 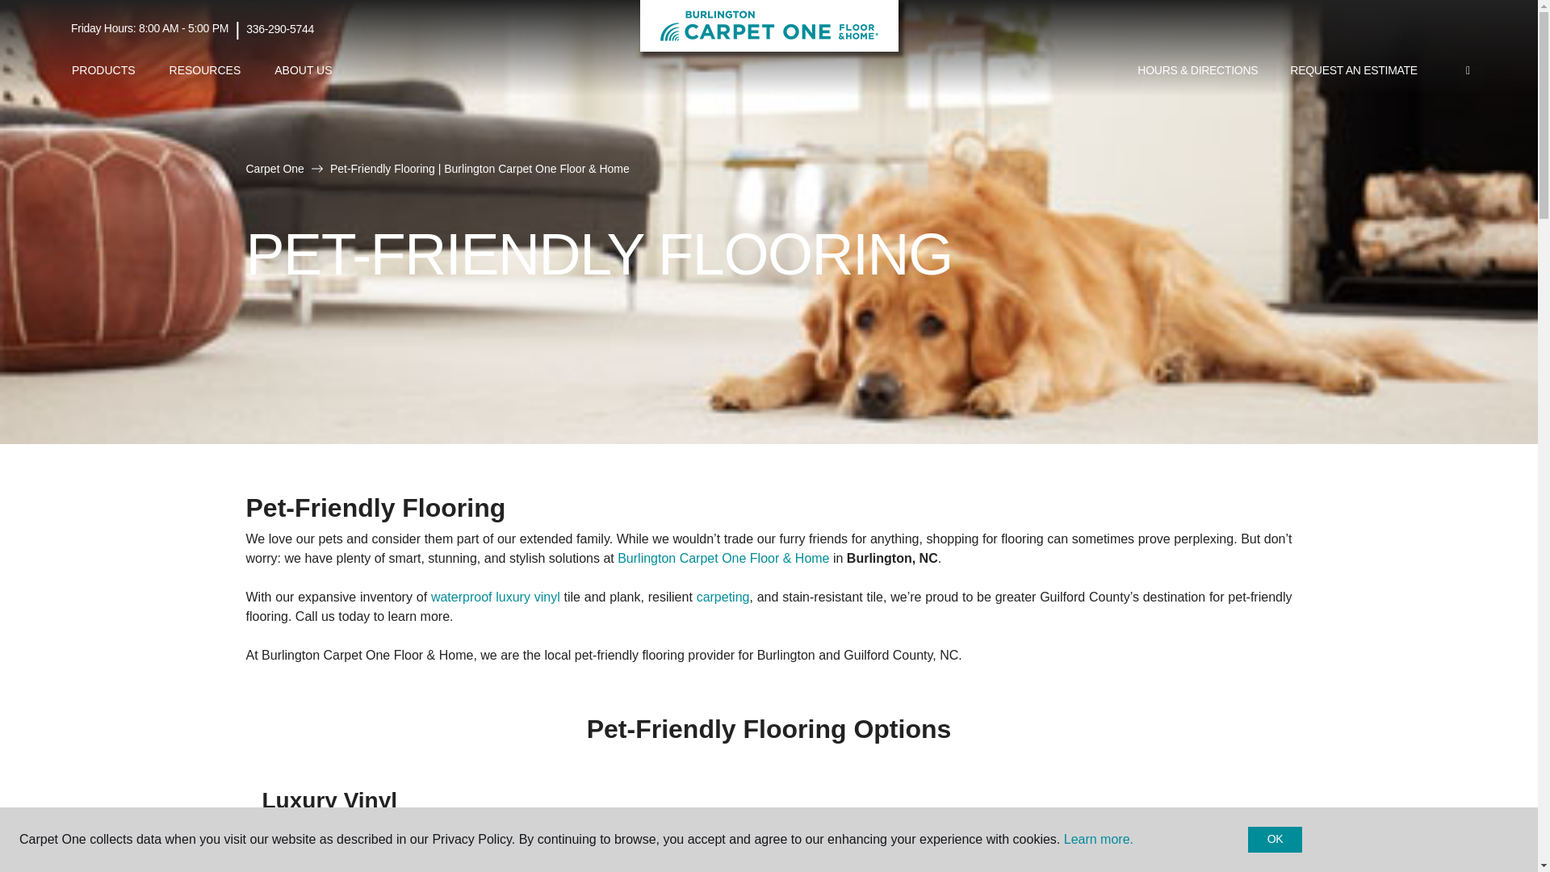 What do you see at coordinates (1354, 71) in the screenshot?
I see `REQUEST AN ESTIMATE` at bounding box center [1354, 71].